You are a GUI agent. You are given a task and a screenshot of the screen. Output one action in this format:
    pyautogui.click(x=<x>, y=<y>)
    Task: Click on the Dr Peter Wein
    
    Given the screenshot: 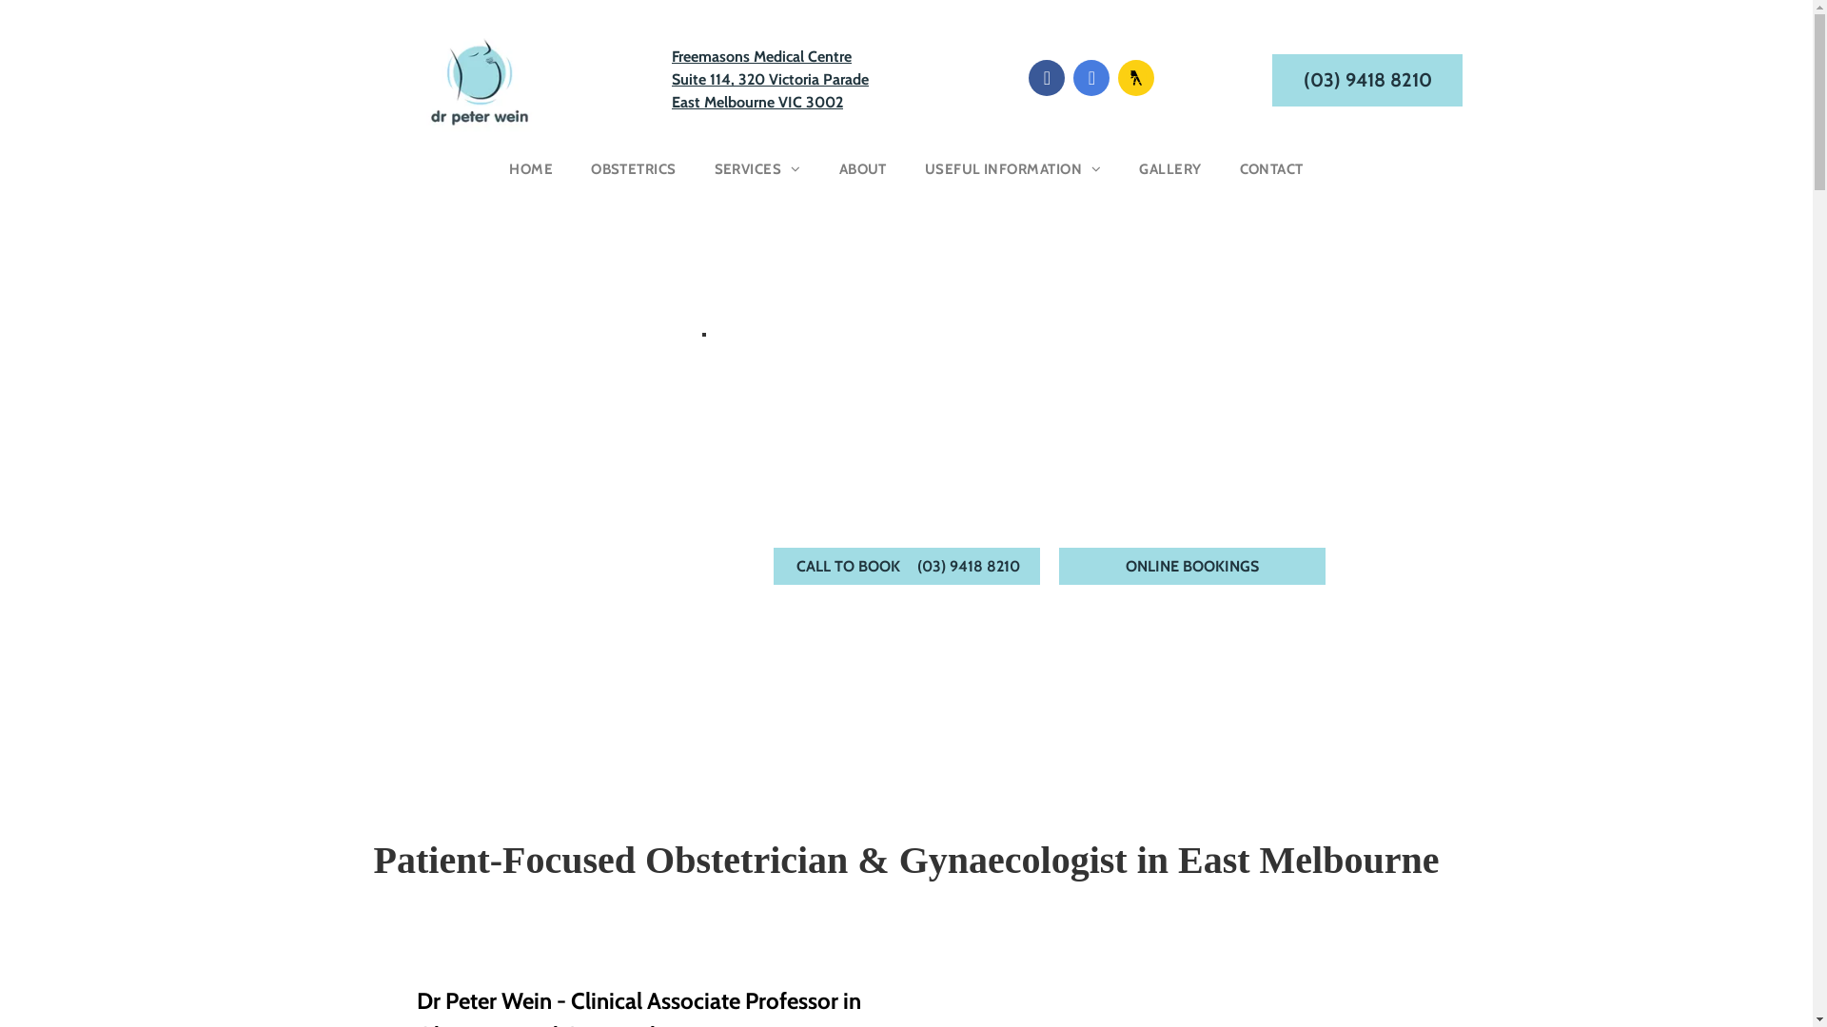 What is the action you would take?
    pyautogui.click(x=480, y=80)
    